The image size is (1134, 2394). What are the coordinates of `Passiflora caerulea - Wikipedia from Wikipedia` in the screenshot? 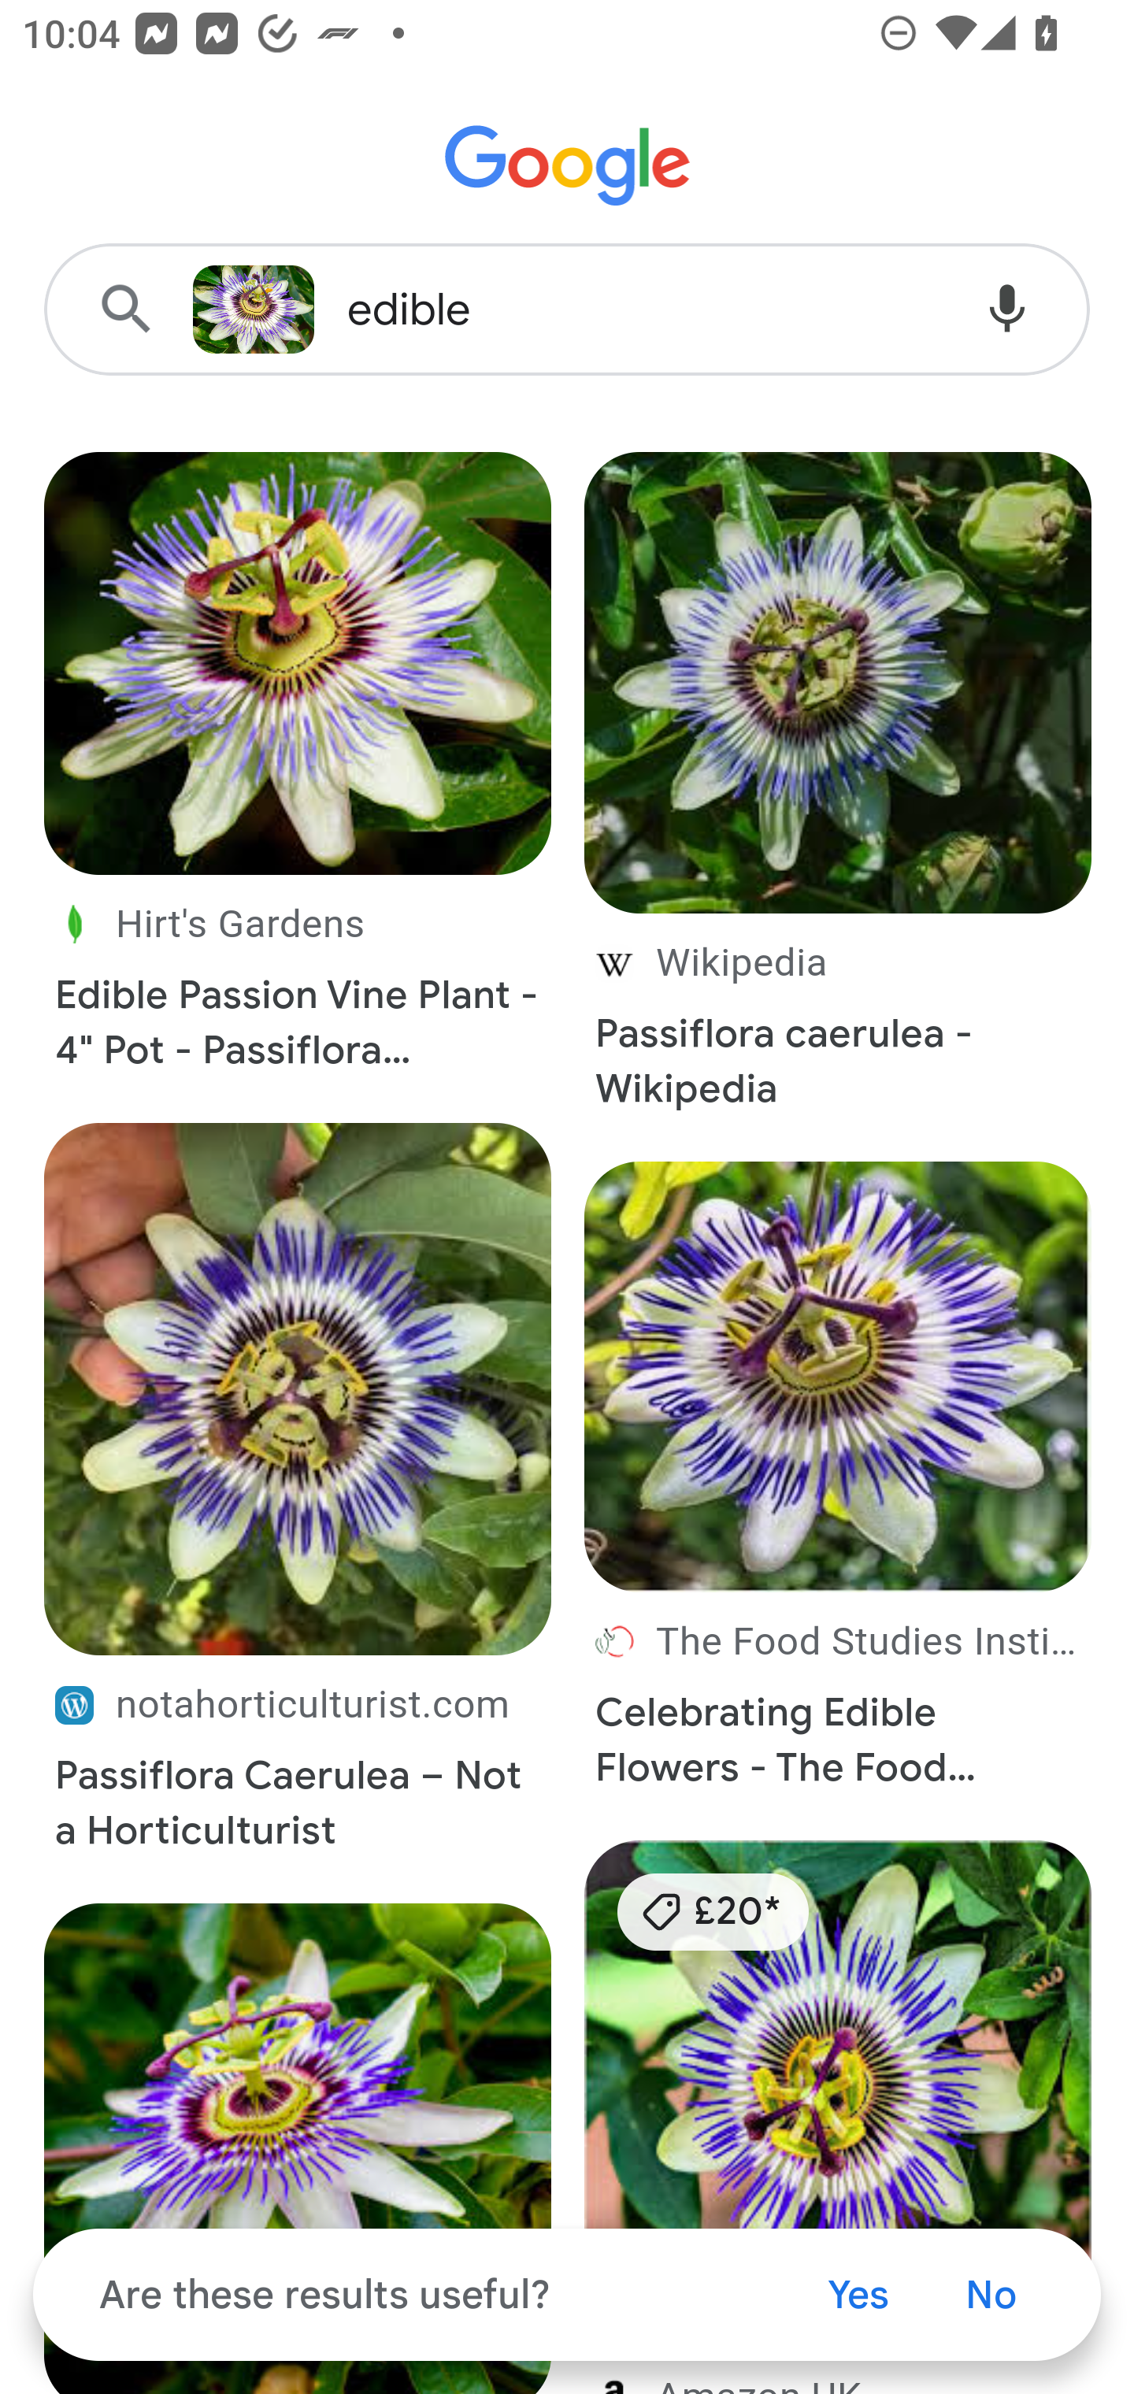 It's located at (839, 1027).